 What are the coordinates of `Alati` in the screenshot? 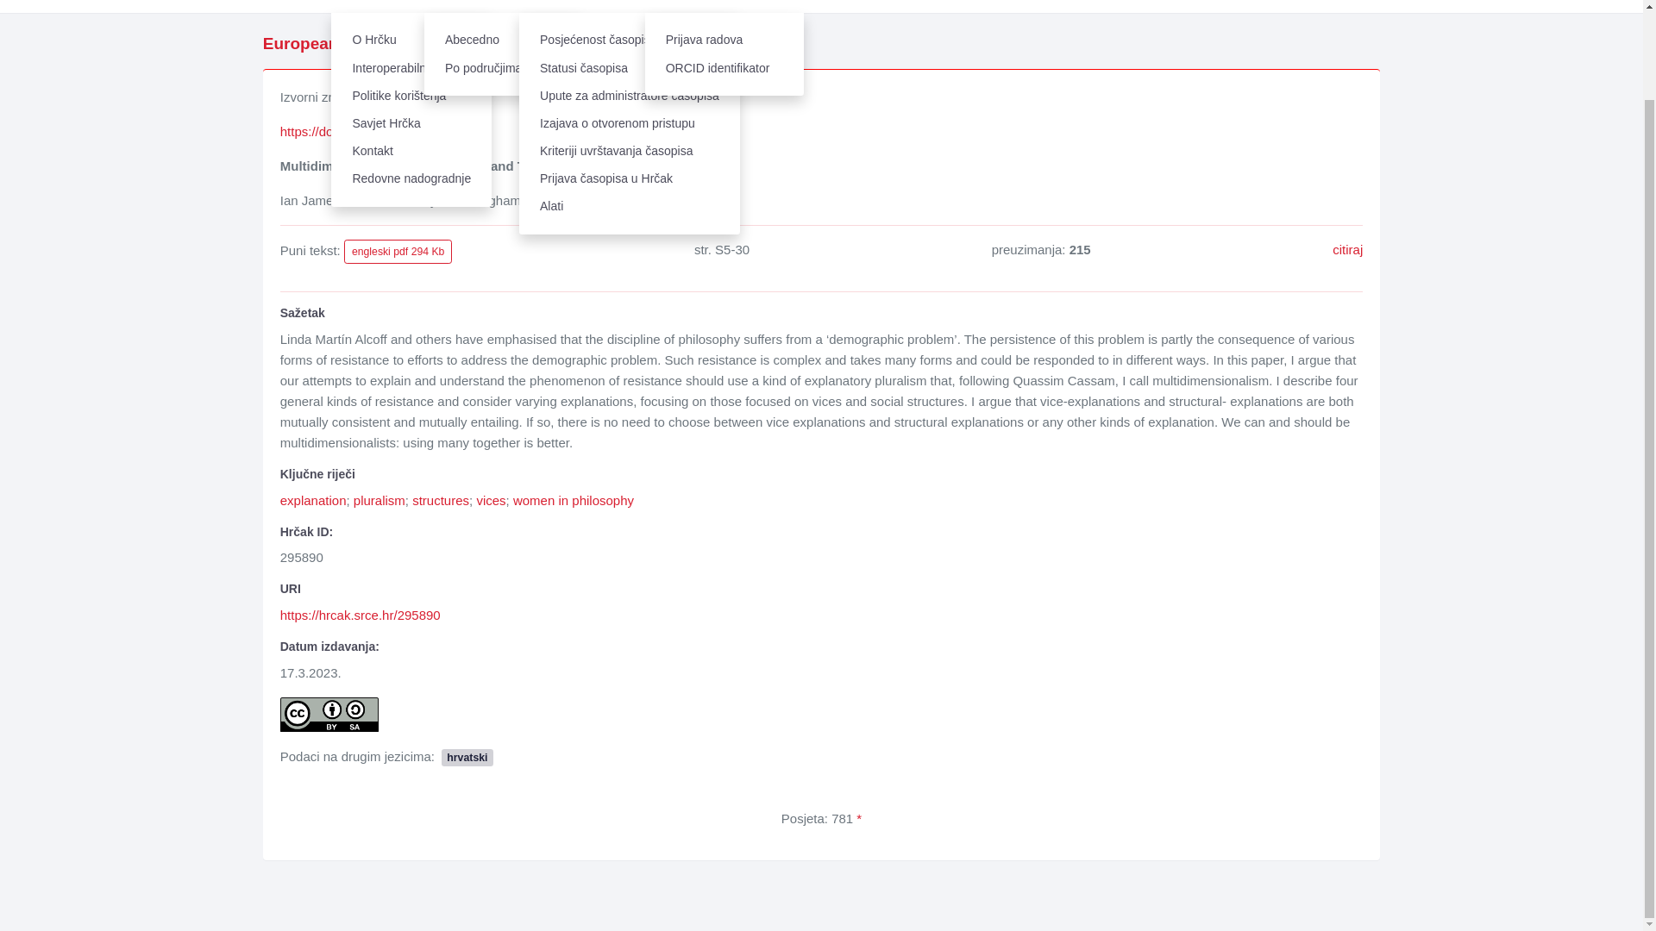 It's located at (630, 206).